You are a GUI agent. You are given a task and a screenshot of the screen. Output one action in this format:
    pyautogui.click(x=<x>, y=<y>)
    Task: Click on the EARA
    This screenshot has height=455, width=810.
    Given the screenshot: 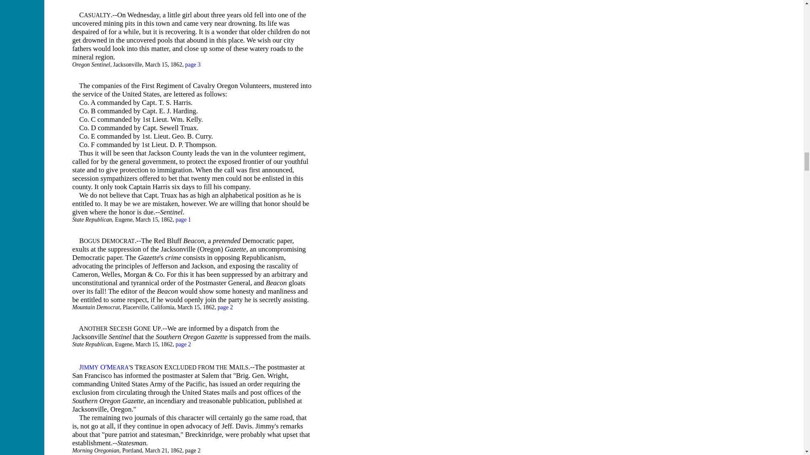 What is the action you would take?
    pyautogui.click(x=121, y=367)
    